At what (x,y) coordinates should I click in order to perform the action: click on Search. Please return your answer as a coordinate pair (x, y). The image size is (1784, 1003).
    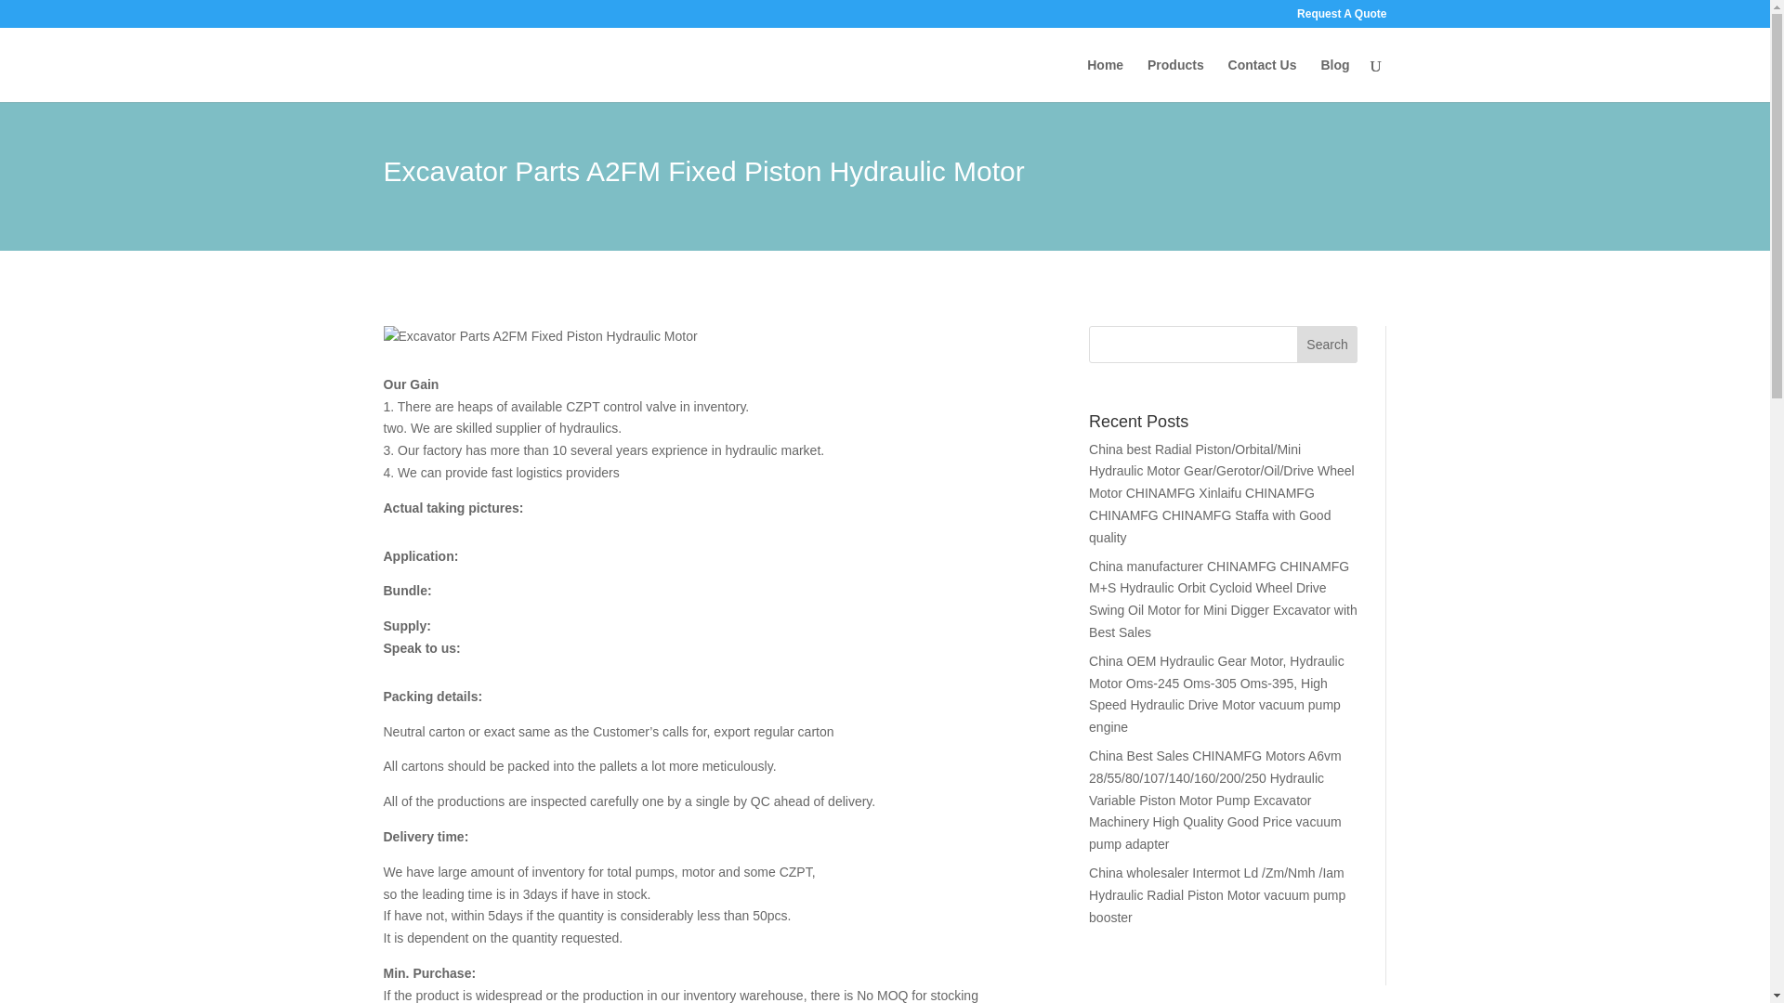
    Looking at the image, I should click on (1327, 344).